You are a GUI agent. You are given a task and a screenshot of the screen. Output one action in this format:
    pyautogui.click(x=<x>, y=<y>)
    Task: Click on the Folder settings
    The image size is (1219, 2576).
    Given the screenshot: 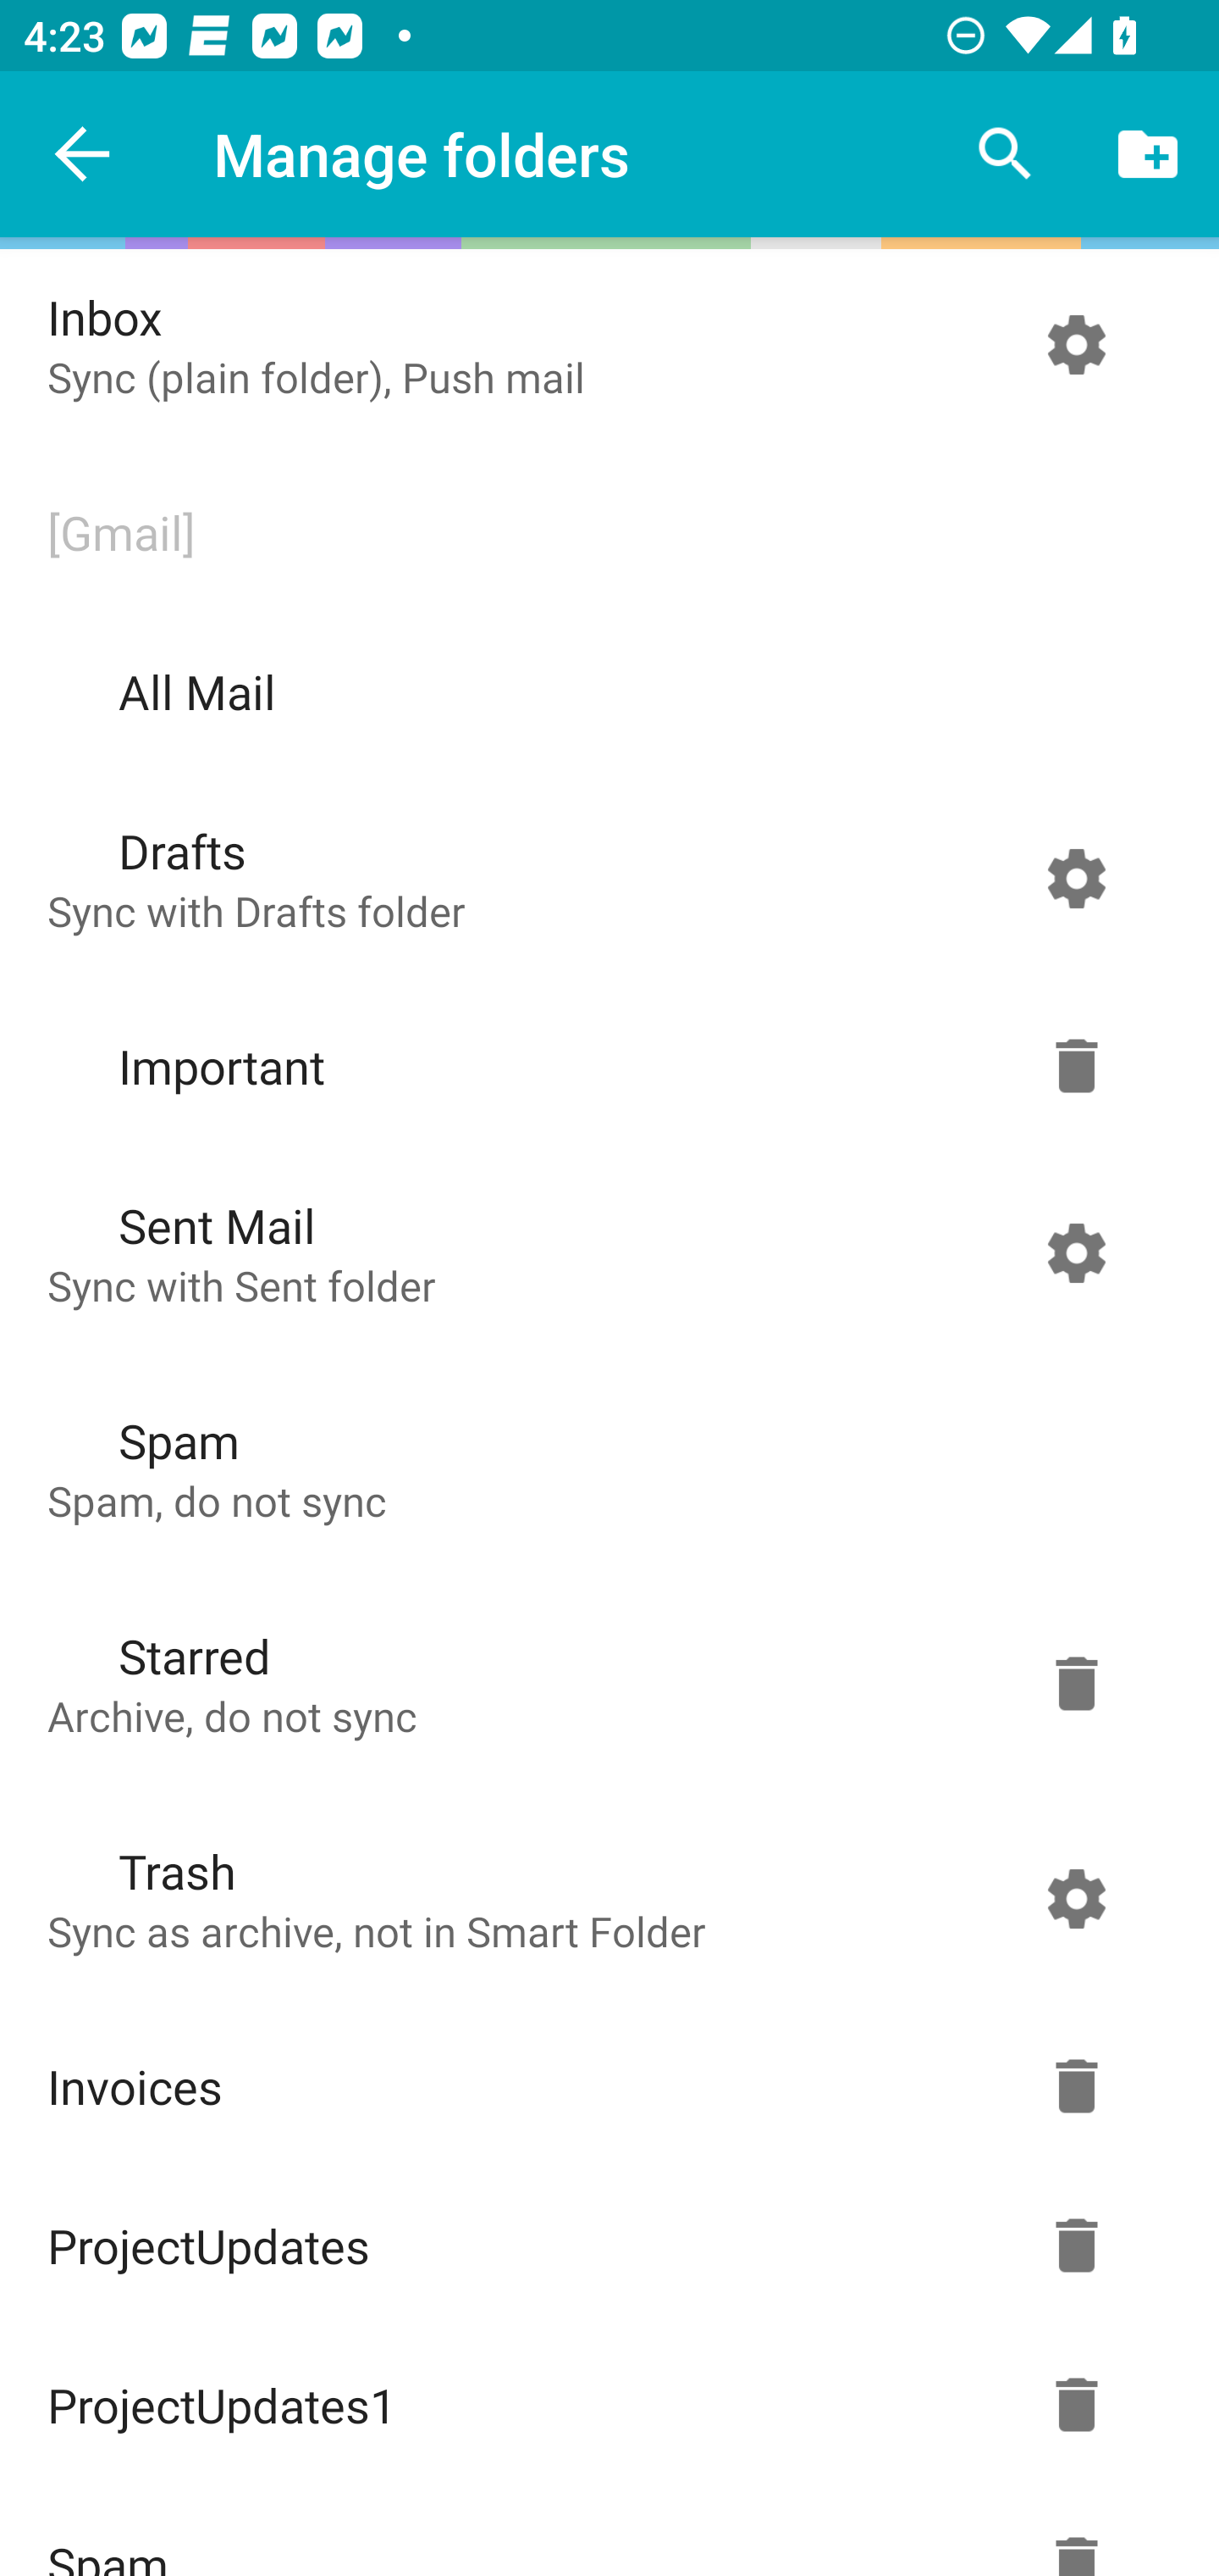 What is the action you would take?
    pyautogui.click(x=1076, y=345)
    